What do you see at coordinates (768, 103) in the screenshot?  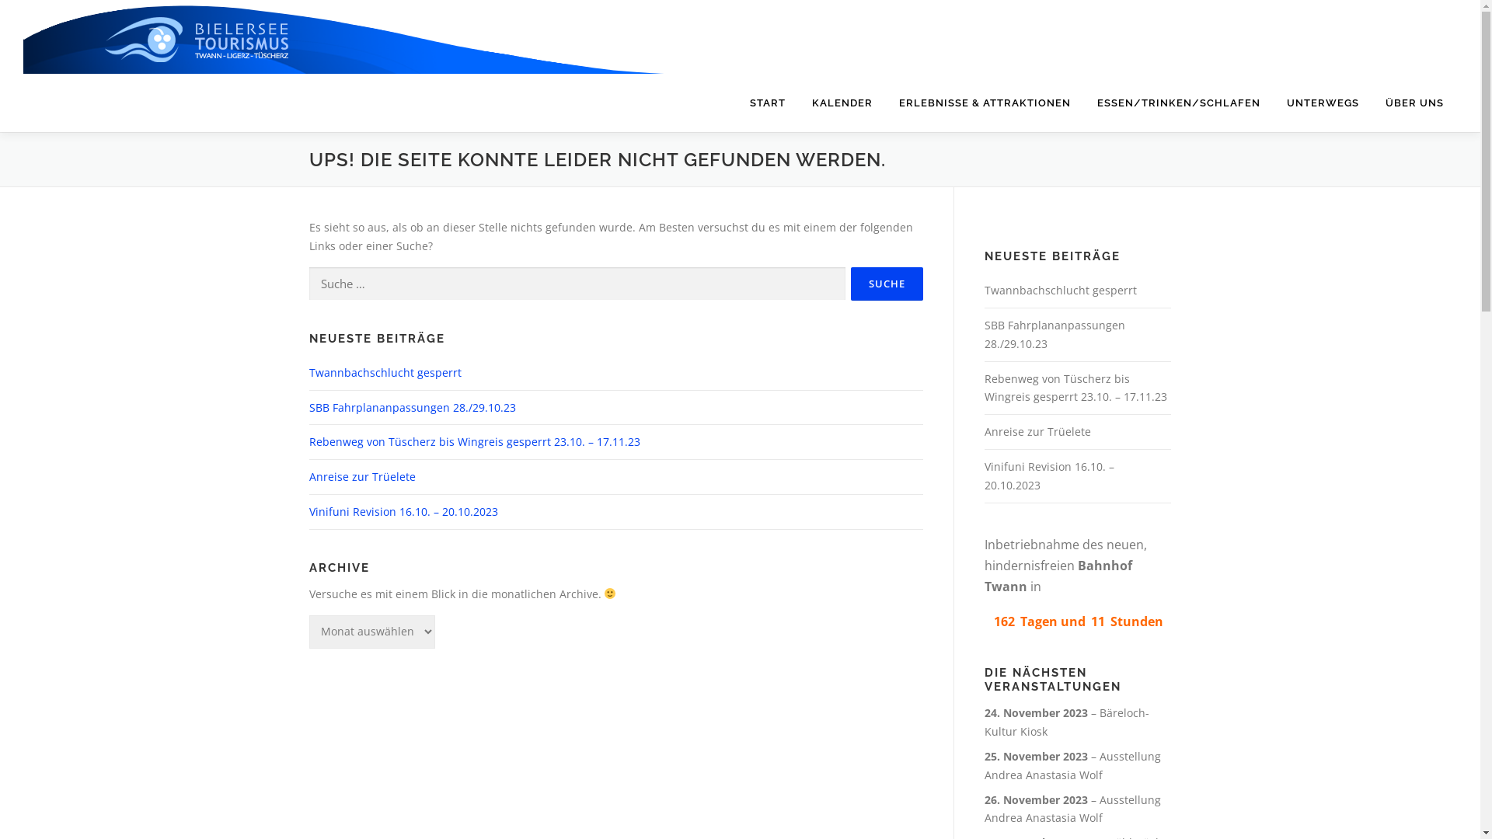 I see `START` at bounding box center [768, 103].